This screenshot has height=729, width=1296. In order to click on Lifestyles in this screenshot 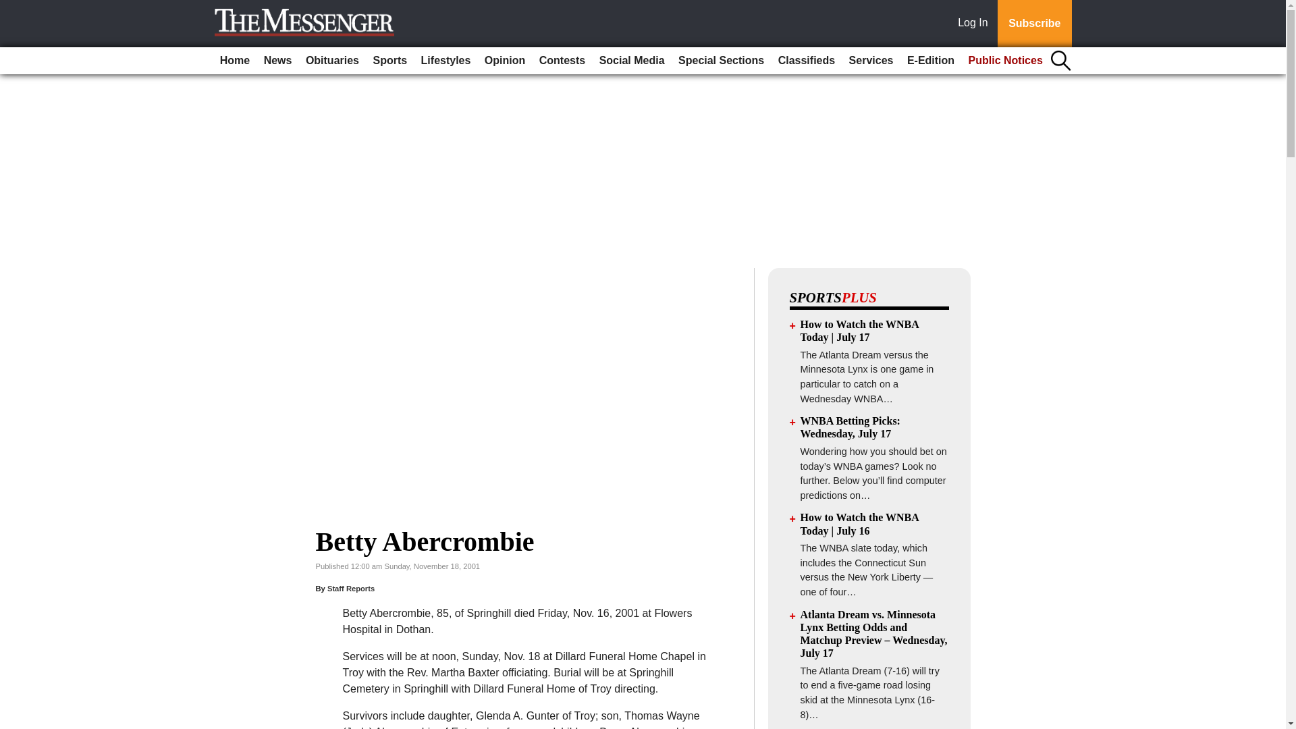, I will do `click(446, 61)`.